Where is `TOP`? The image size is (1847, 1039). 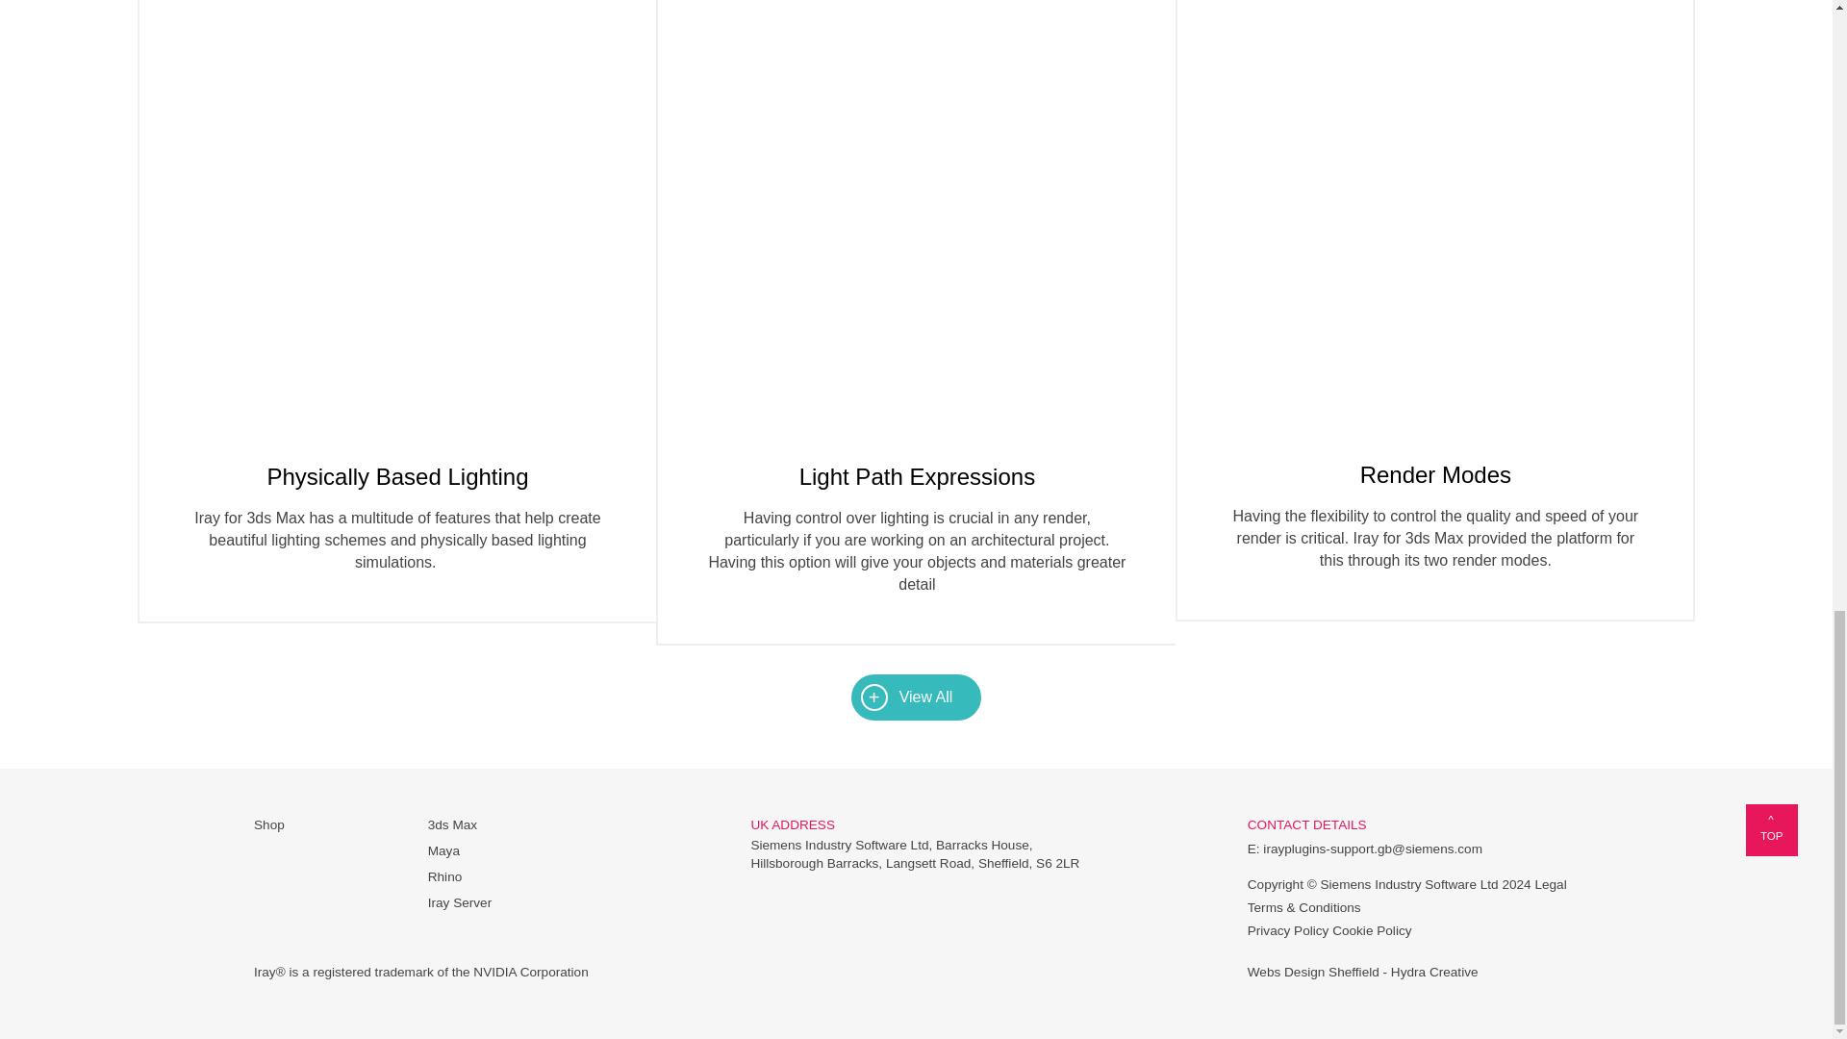 TOP is located at coordinates (1771, 829).